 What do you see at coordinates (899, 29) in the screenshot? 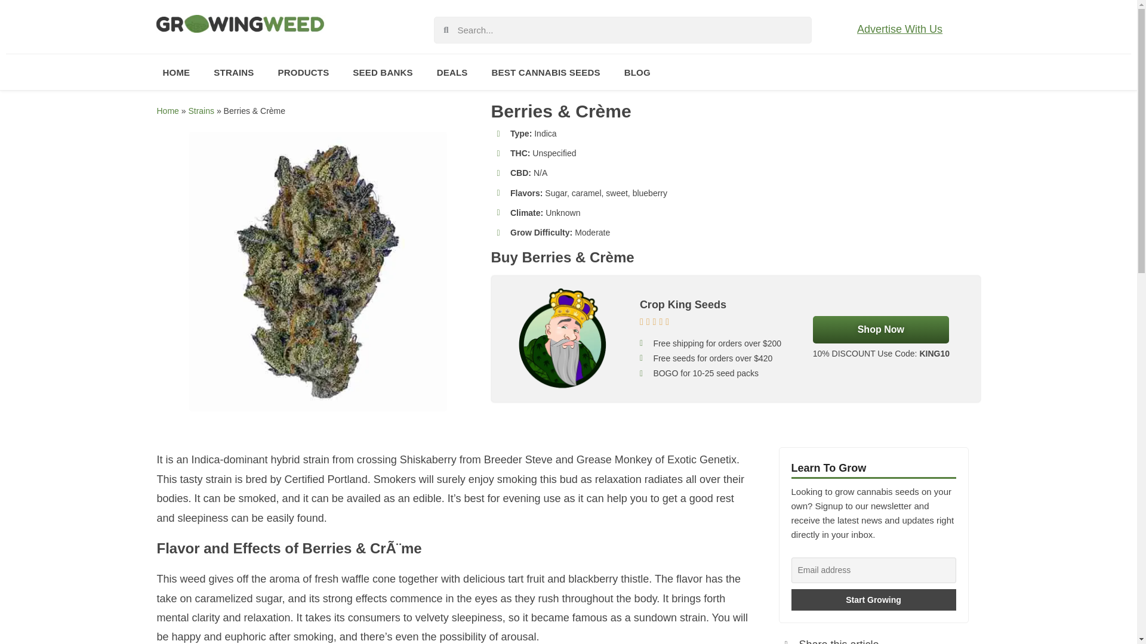
I see `Advertise With Us` at bounding box center [899, 29].